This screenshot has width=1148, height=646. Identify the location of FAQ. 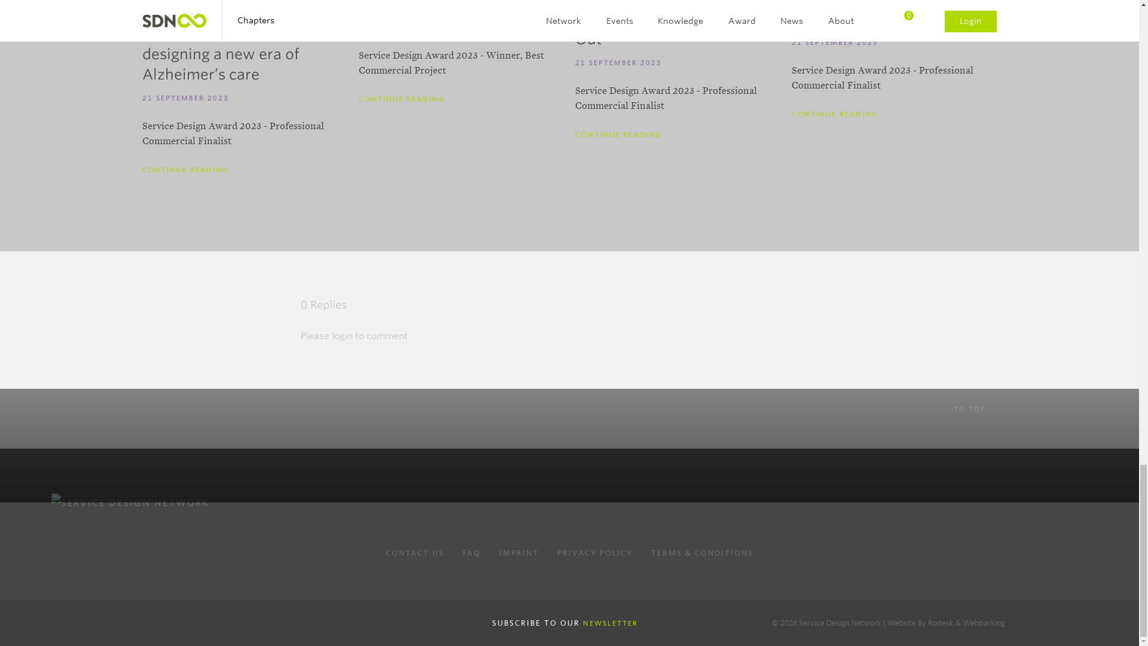
(471, 553).